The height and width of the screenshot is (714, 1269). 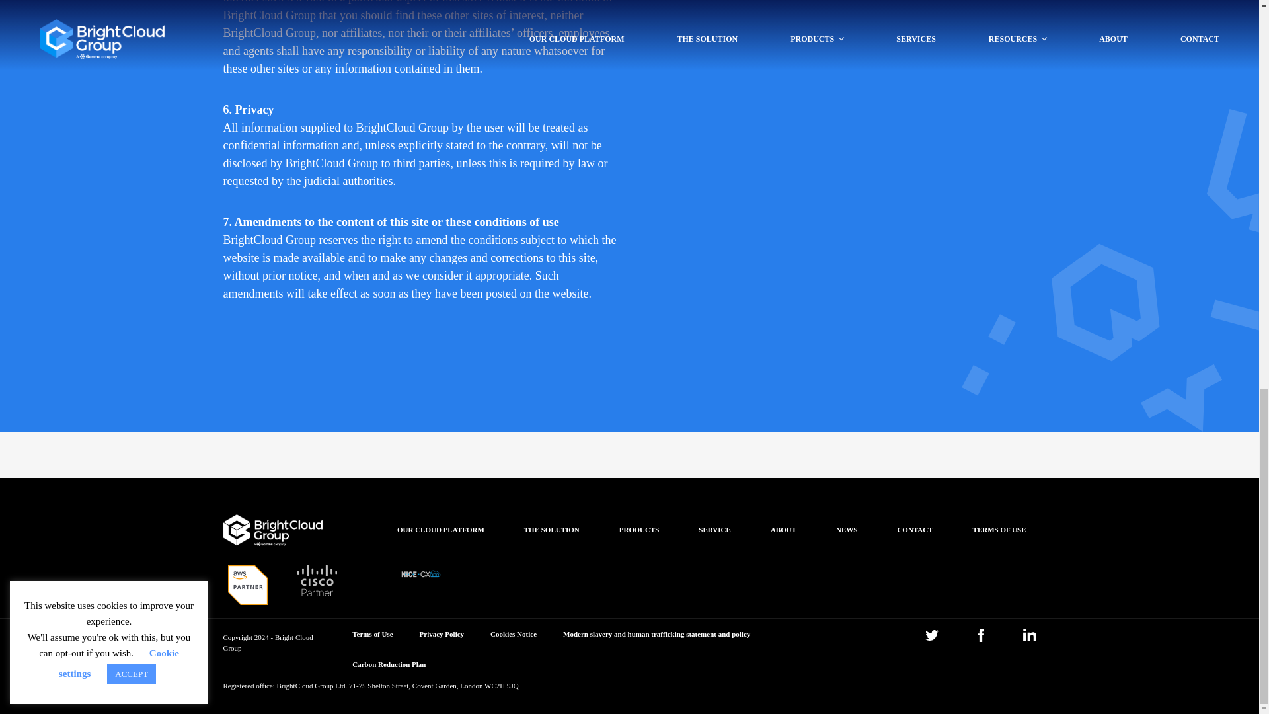 I want to click on Carbon Reduction Plan, so click(x=389, y=664).